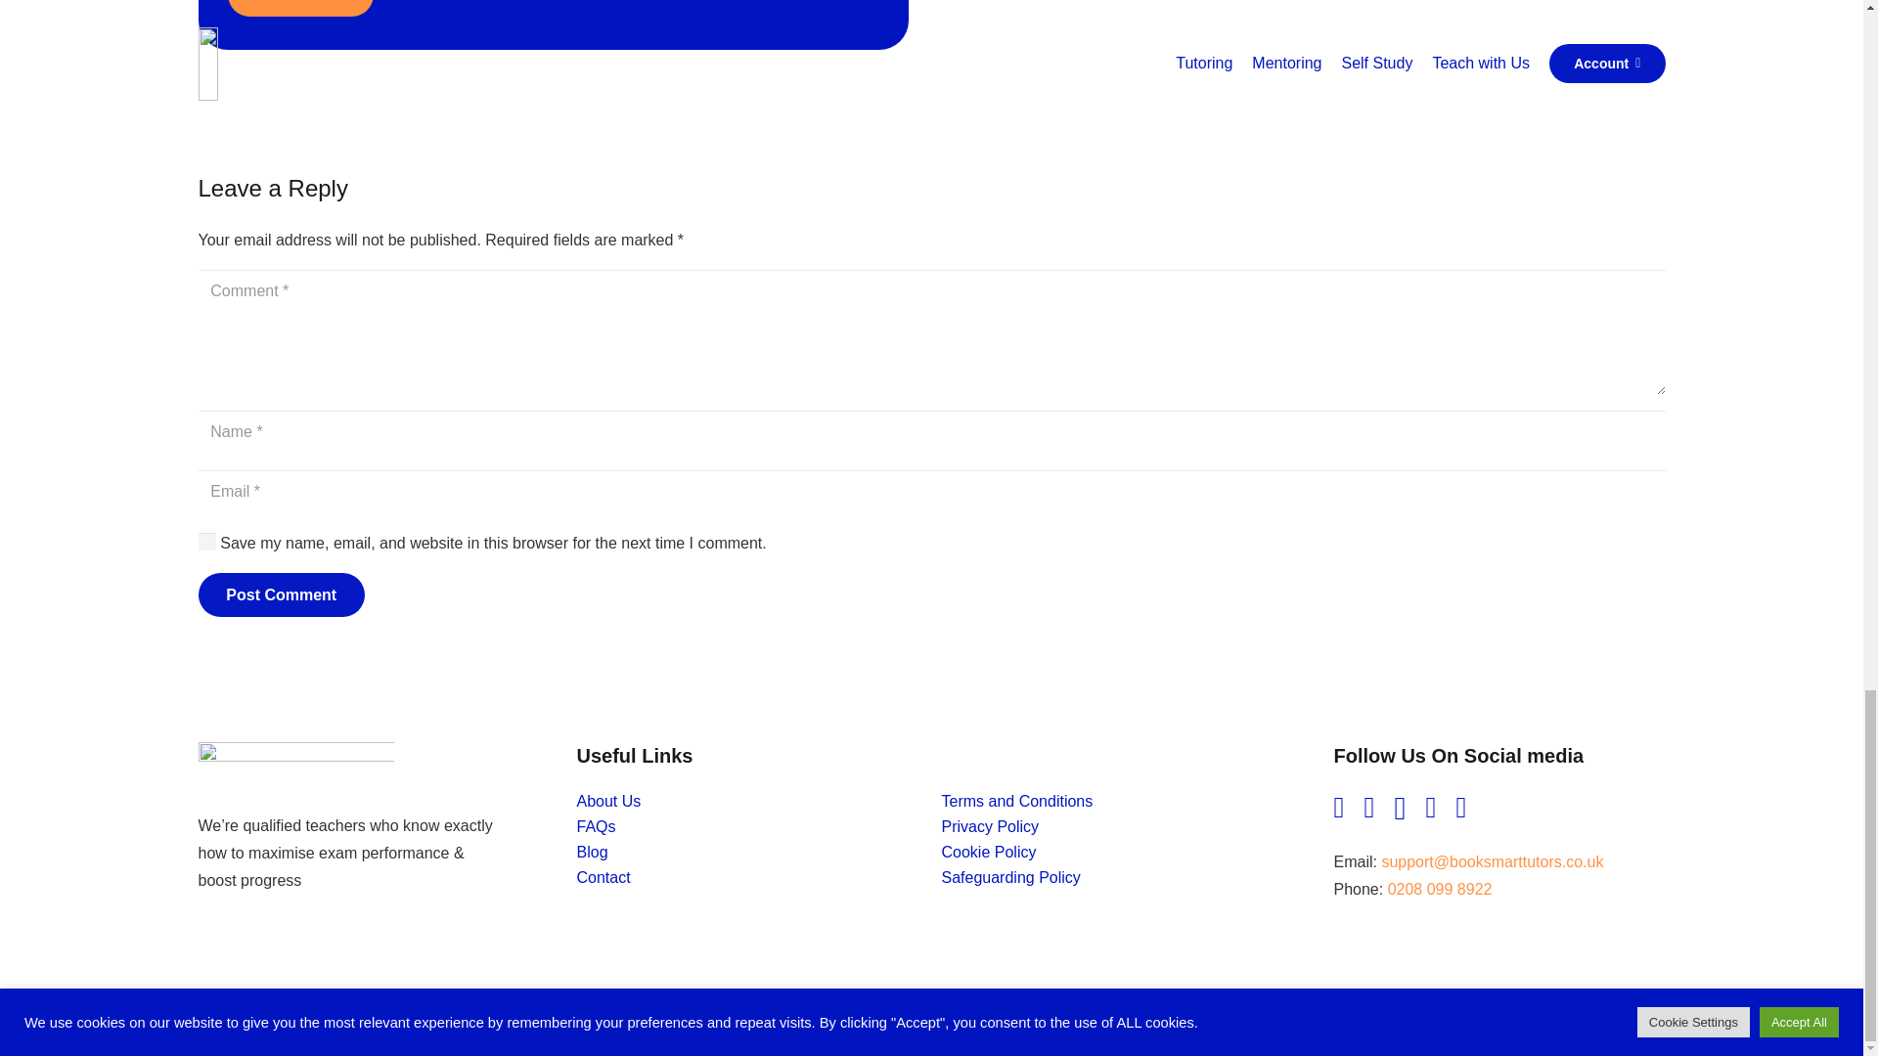 Image resolution: width=1878 pixels, height=1056 pixels. I want to click on BOOK NOW, so click(299, 8).